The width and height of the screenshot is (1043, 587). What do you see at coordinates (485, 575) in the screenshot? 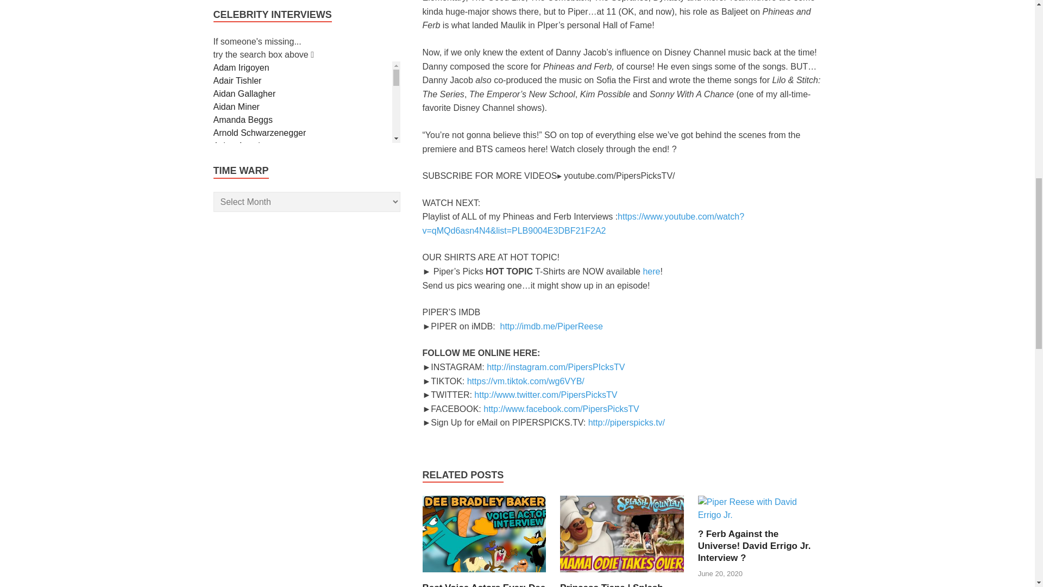
I see `Best Voice Actors Ever: Dee Bradley Baker!` at bounding box center [485, 575].